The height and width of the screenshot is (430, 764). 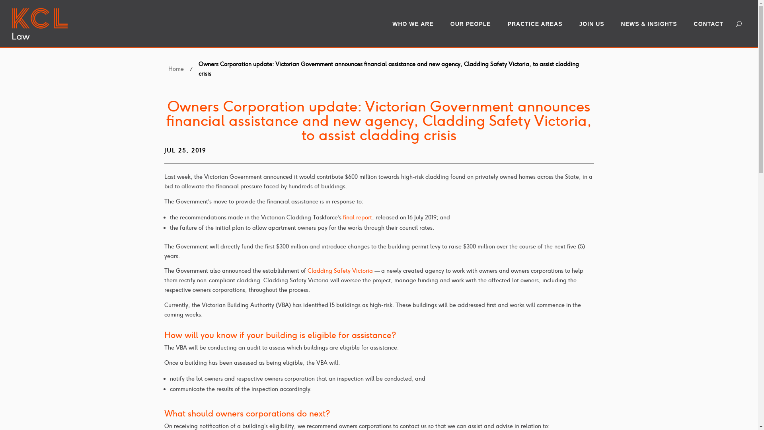 I want to click on CONTACT, so click(x=713, y=24).